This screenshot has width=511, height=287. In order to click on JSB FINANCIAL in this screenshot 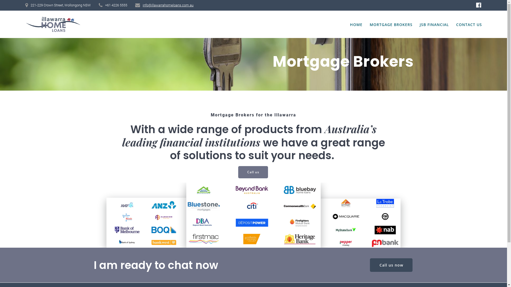, I will do `click(434, 25)`.